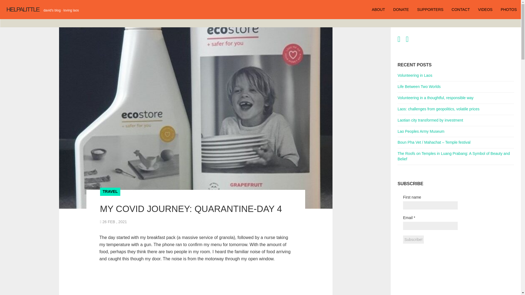 The width and height of the screenshot is (525, 295). What do you see at coordinates (485, 10) in the screenshot?
I see `VIDEOS` at bounding box center [485, 10].